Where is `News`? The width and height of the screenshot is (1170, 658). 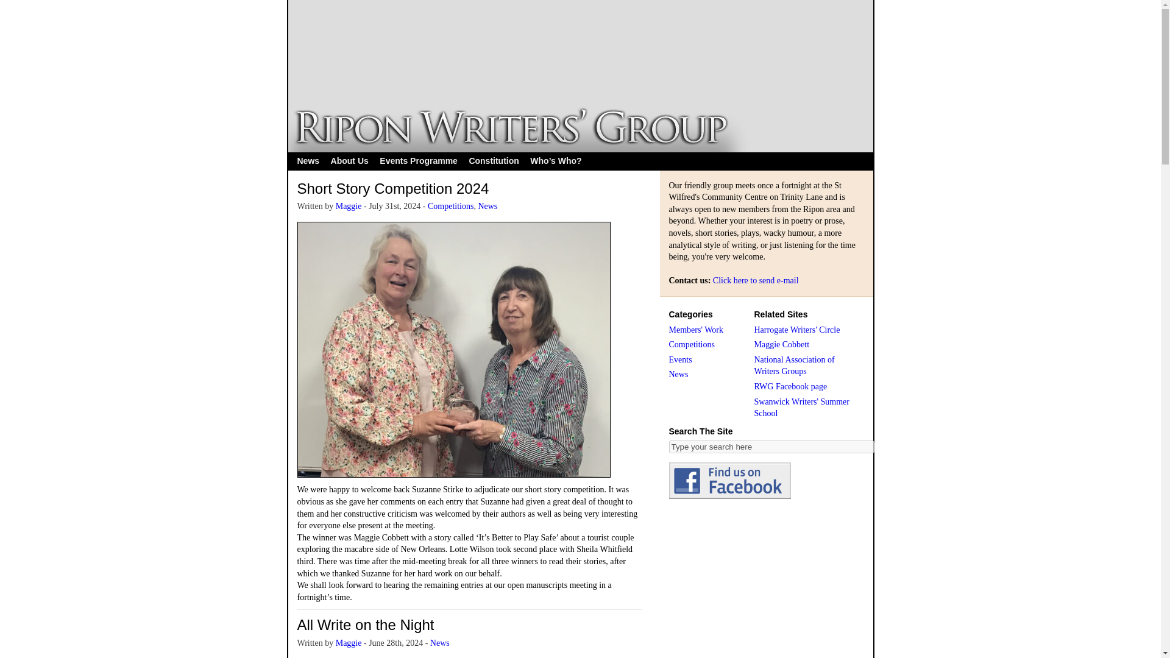 News is located at coordinates (487, 206).